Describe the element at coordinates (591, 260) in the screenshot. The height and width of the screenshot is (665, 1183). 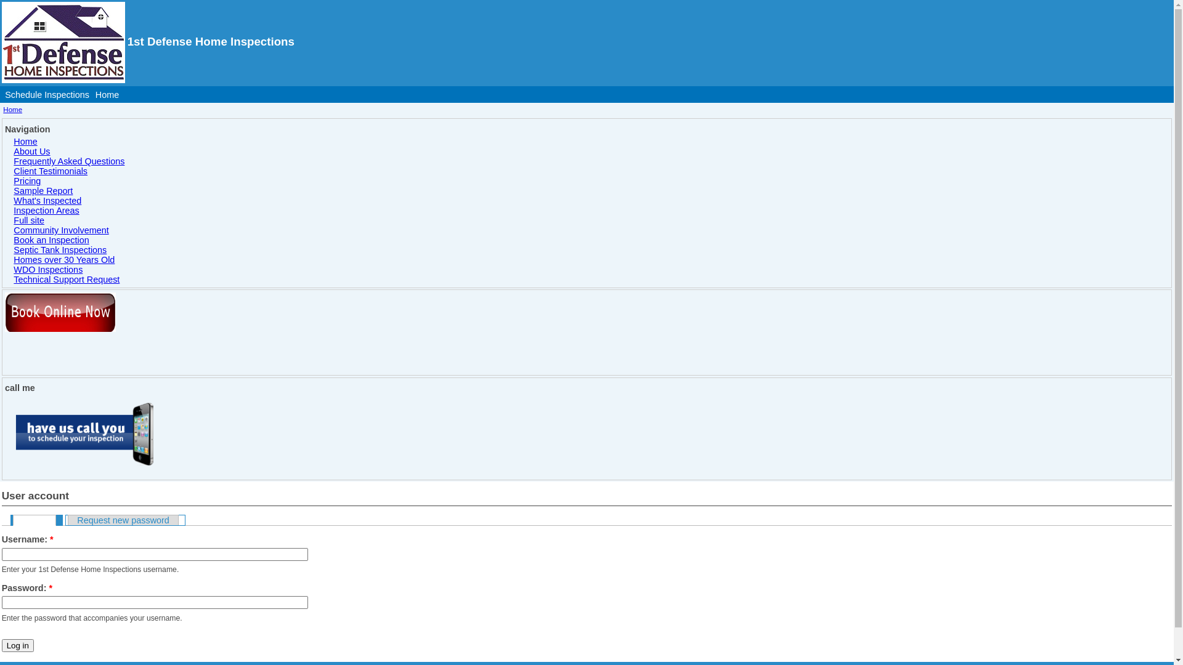
I see `Homes over 30 Years Old` at that location.